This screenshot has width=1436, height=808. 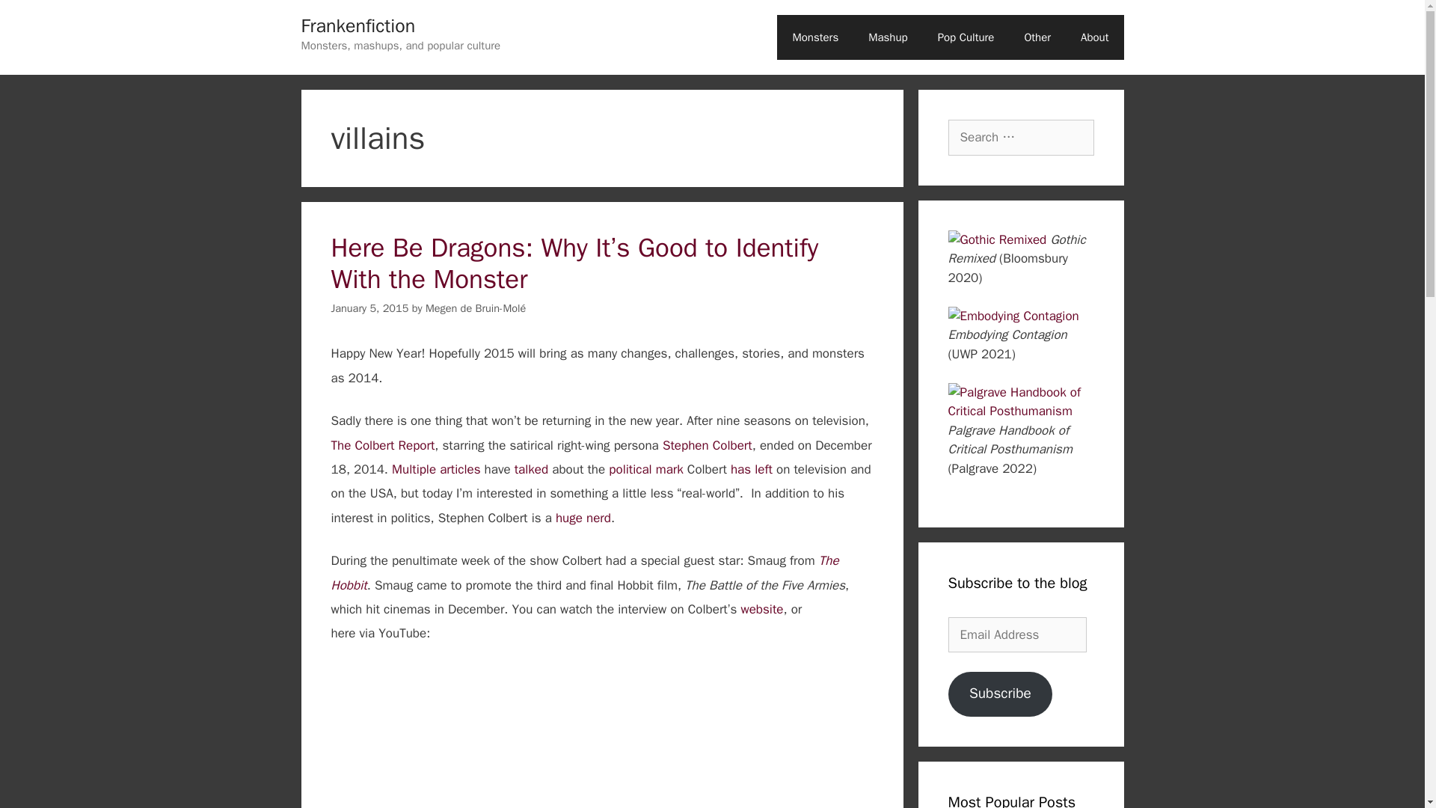 I want to click on political mark, so click(x=646, y=469).